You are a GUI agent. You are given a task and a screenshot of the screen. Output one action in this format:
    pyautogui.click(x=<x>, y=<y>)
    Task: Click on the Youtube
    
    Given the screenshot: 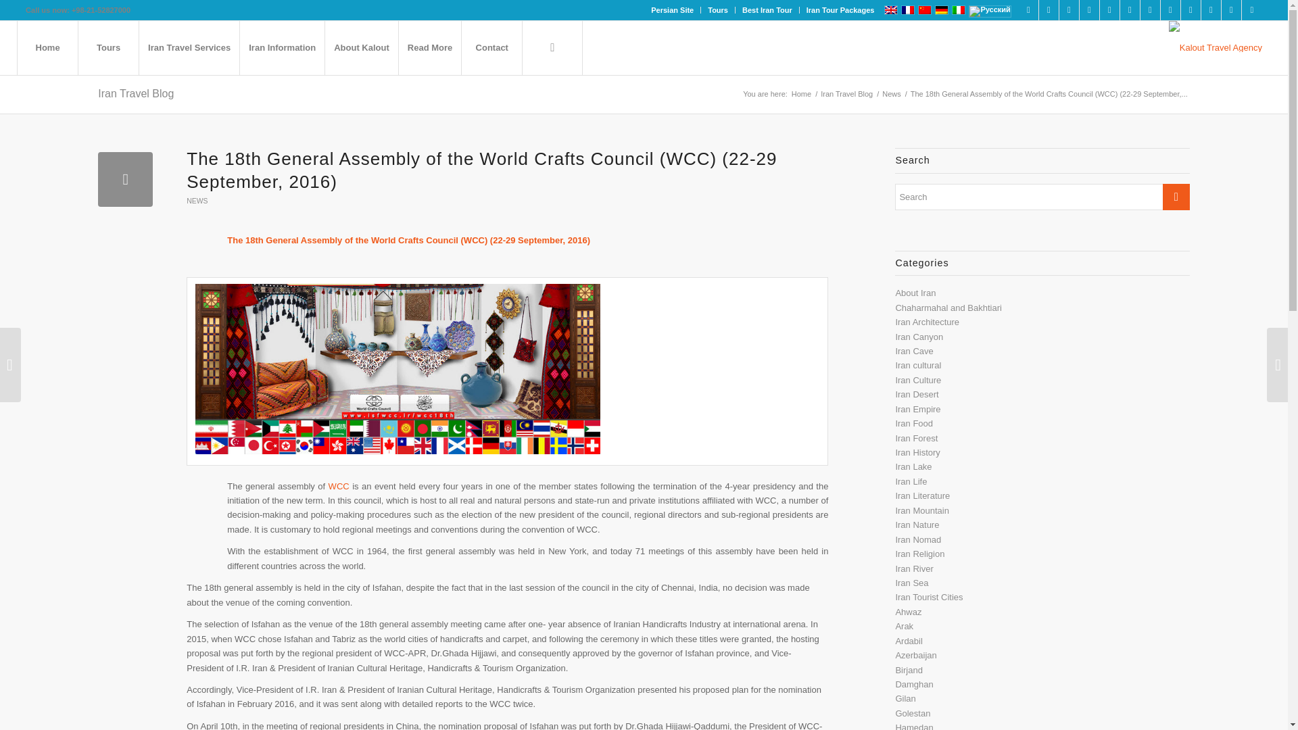 What is the action you would take?
    pyautogui.click(x=1129, y=10)
    